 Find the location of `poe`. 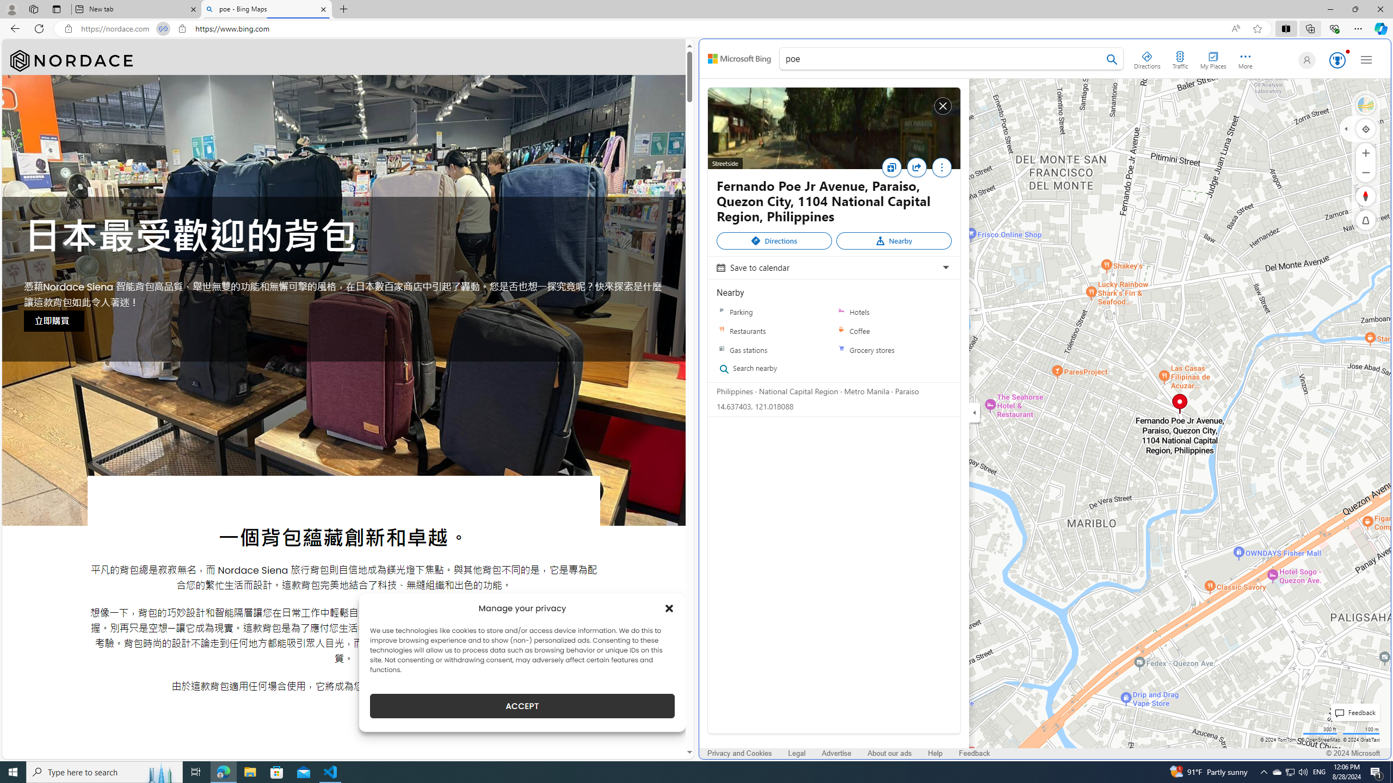

poe is located at coordinates (951, 60).